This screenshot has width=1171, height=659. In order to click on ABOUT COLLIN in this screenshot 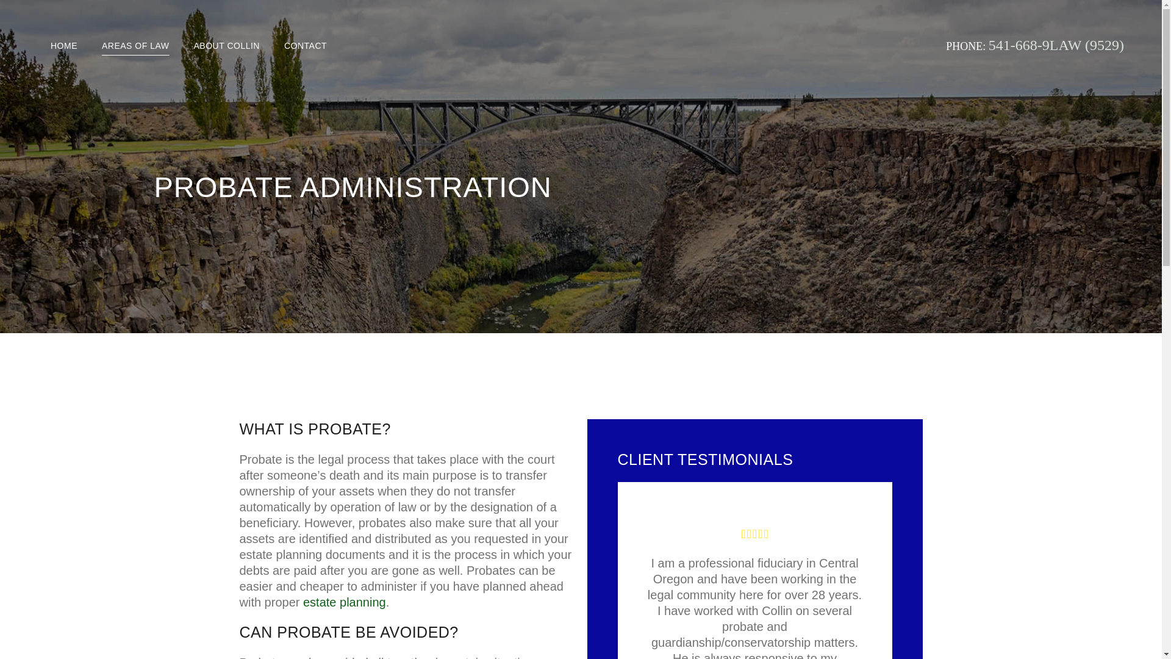, I will do `click(226, 46)`.